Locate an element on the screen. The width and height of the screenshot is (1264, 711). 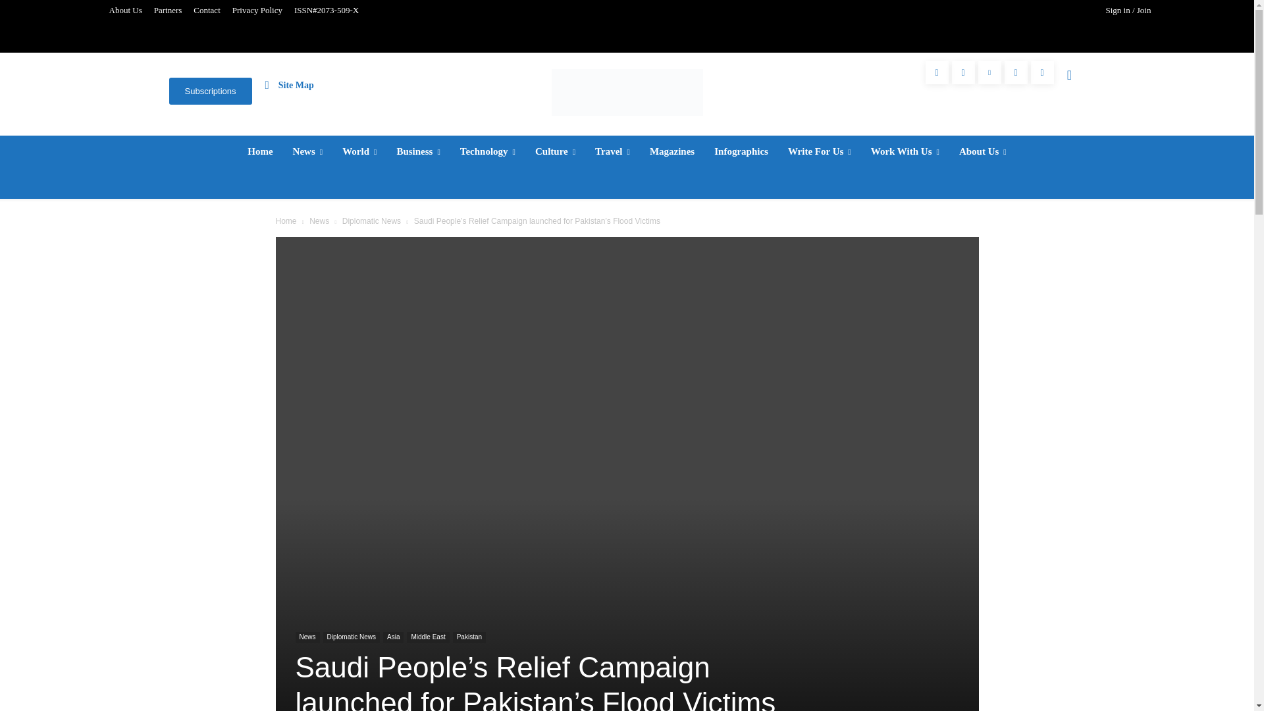
View all posts in News is located at coordinates (319, 221).